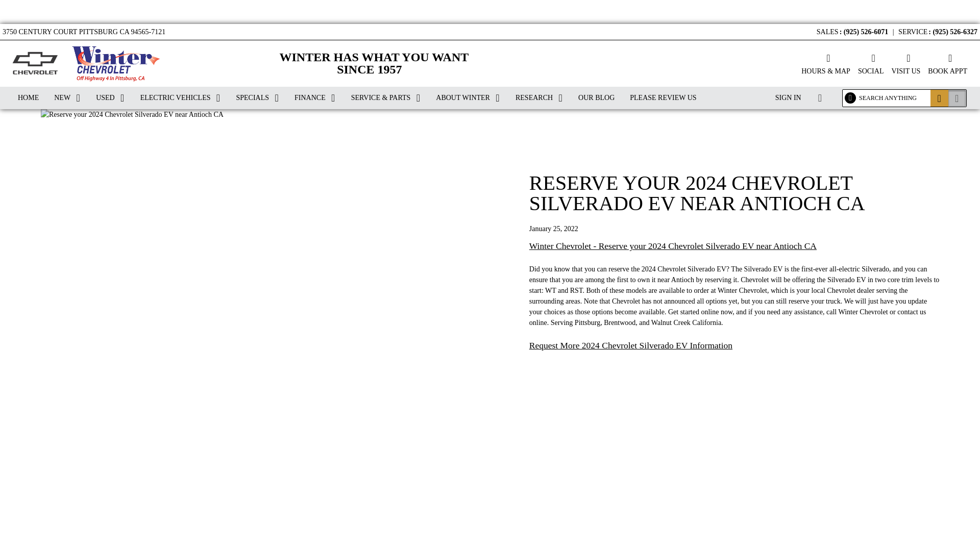 The width and height of the screenshot is (980, 551). What do you see at coordinates (28, 97) in the screenshot?
I see `HOME` at bounding box center [28, 97].